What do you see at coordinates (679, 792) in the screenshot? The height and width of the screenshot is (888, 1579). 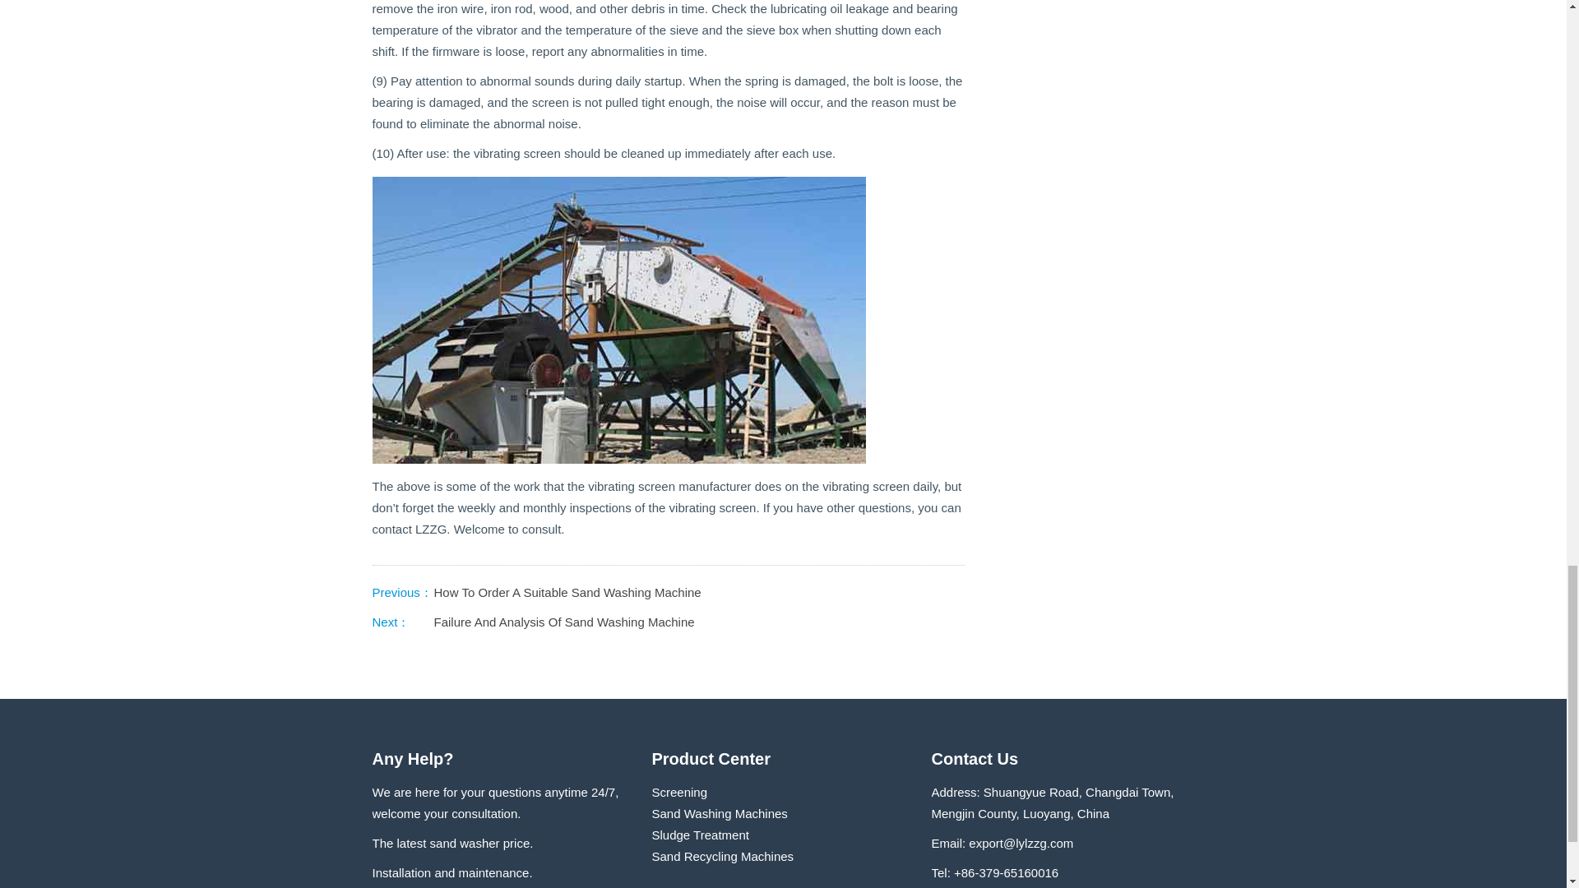 I see `Screening` at bounding box center [679, 792].